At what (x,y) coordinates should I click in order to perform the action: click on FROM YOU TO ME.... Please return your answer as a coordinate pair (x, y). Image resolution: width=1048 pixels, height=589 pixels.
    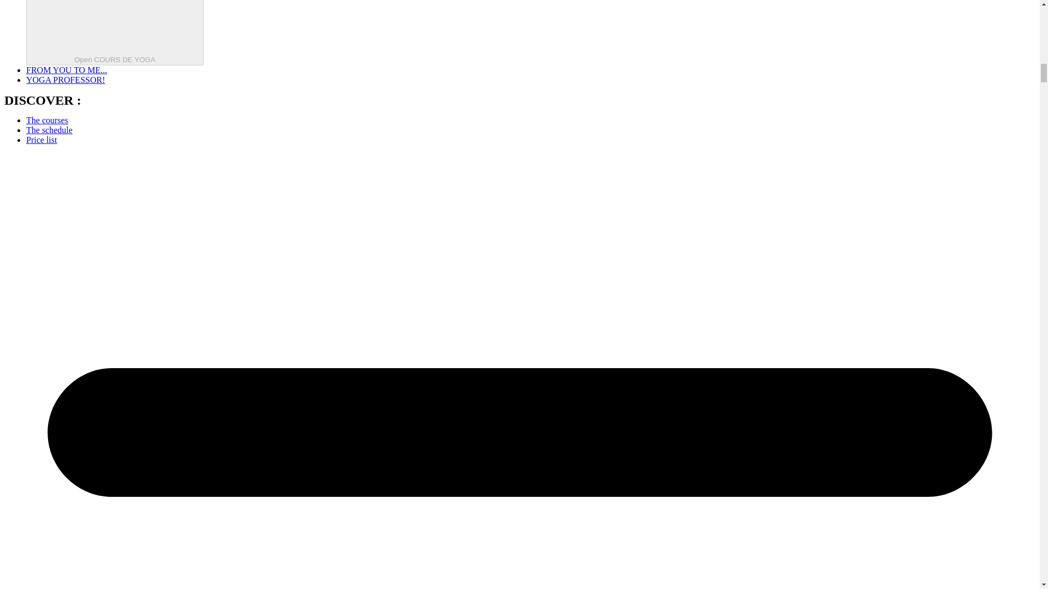
    Looking at the image, I should click on (67, 70).